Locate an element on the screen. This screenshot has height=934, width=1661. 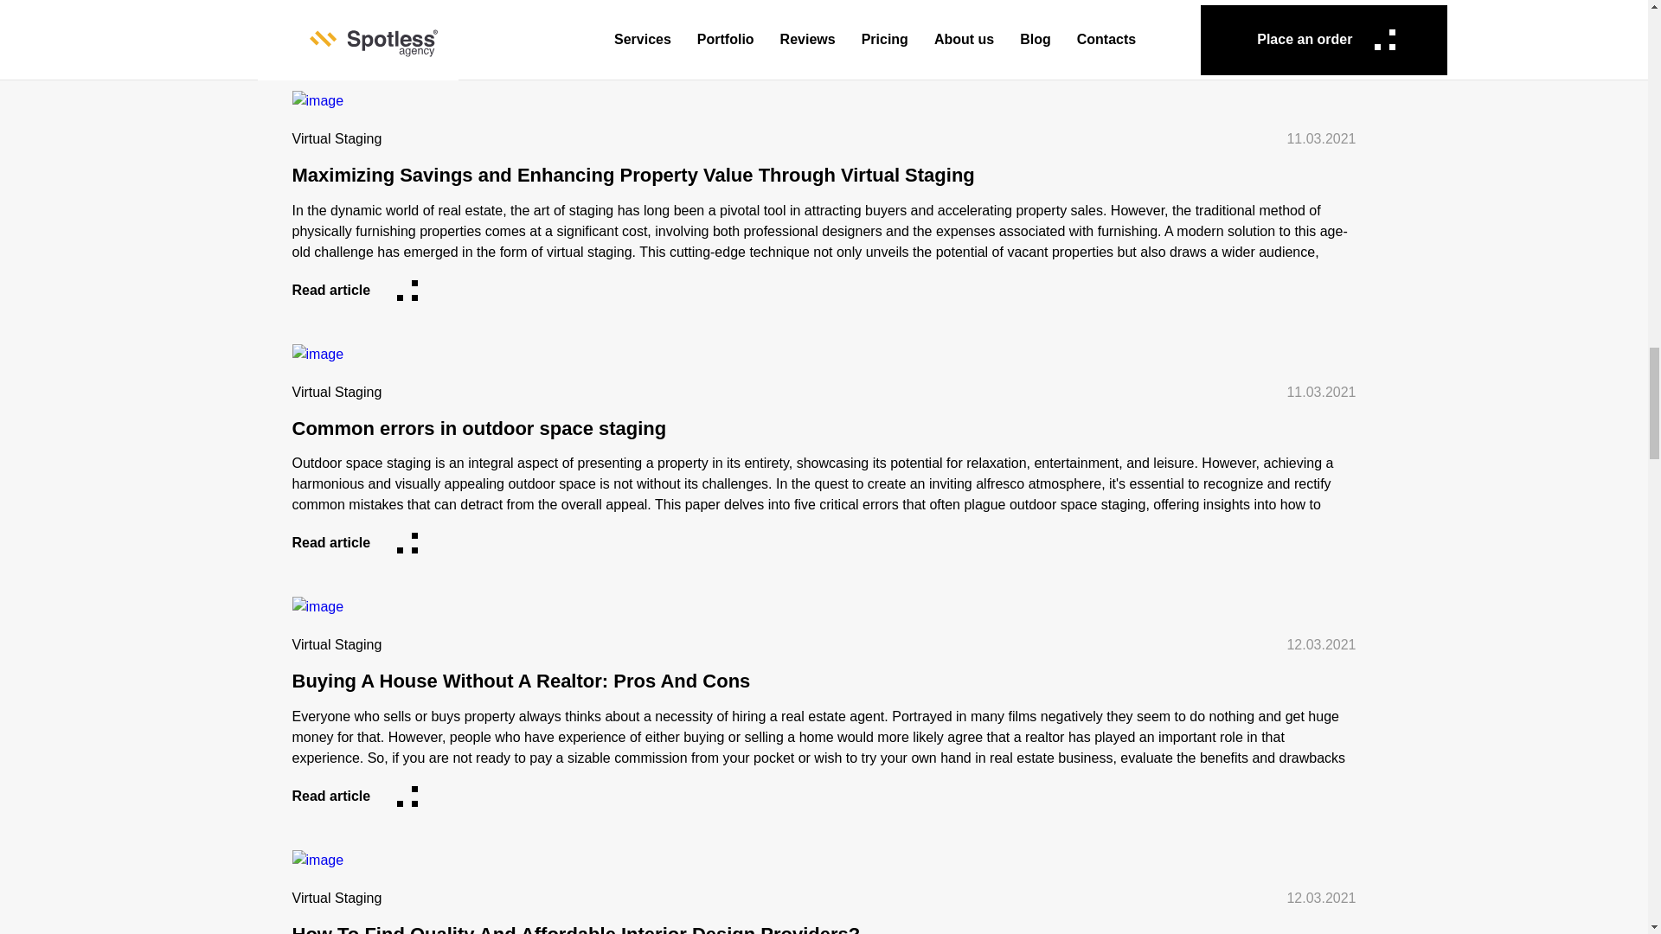
Read article is located at coordinates (355, 291).